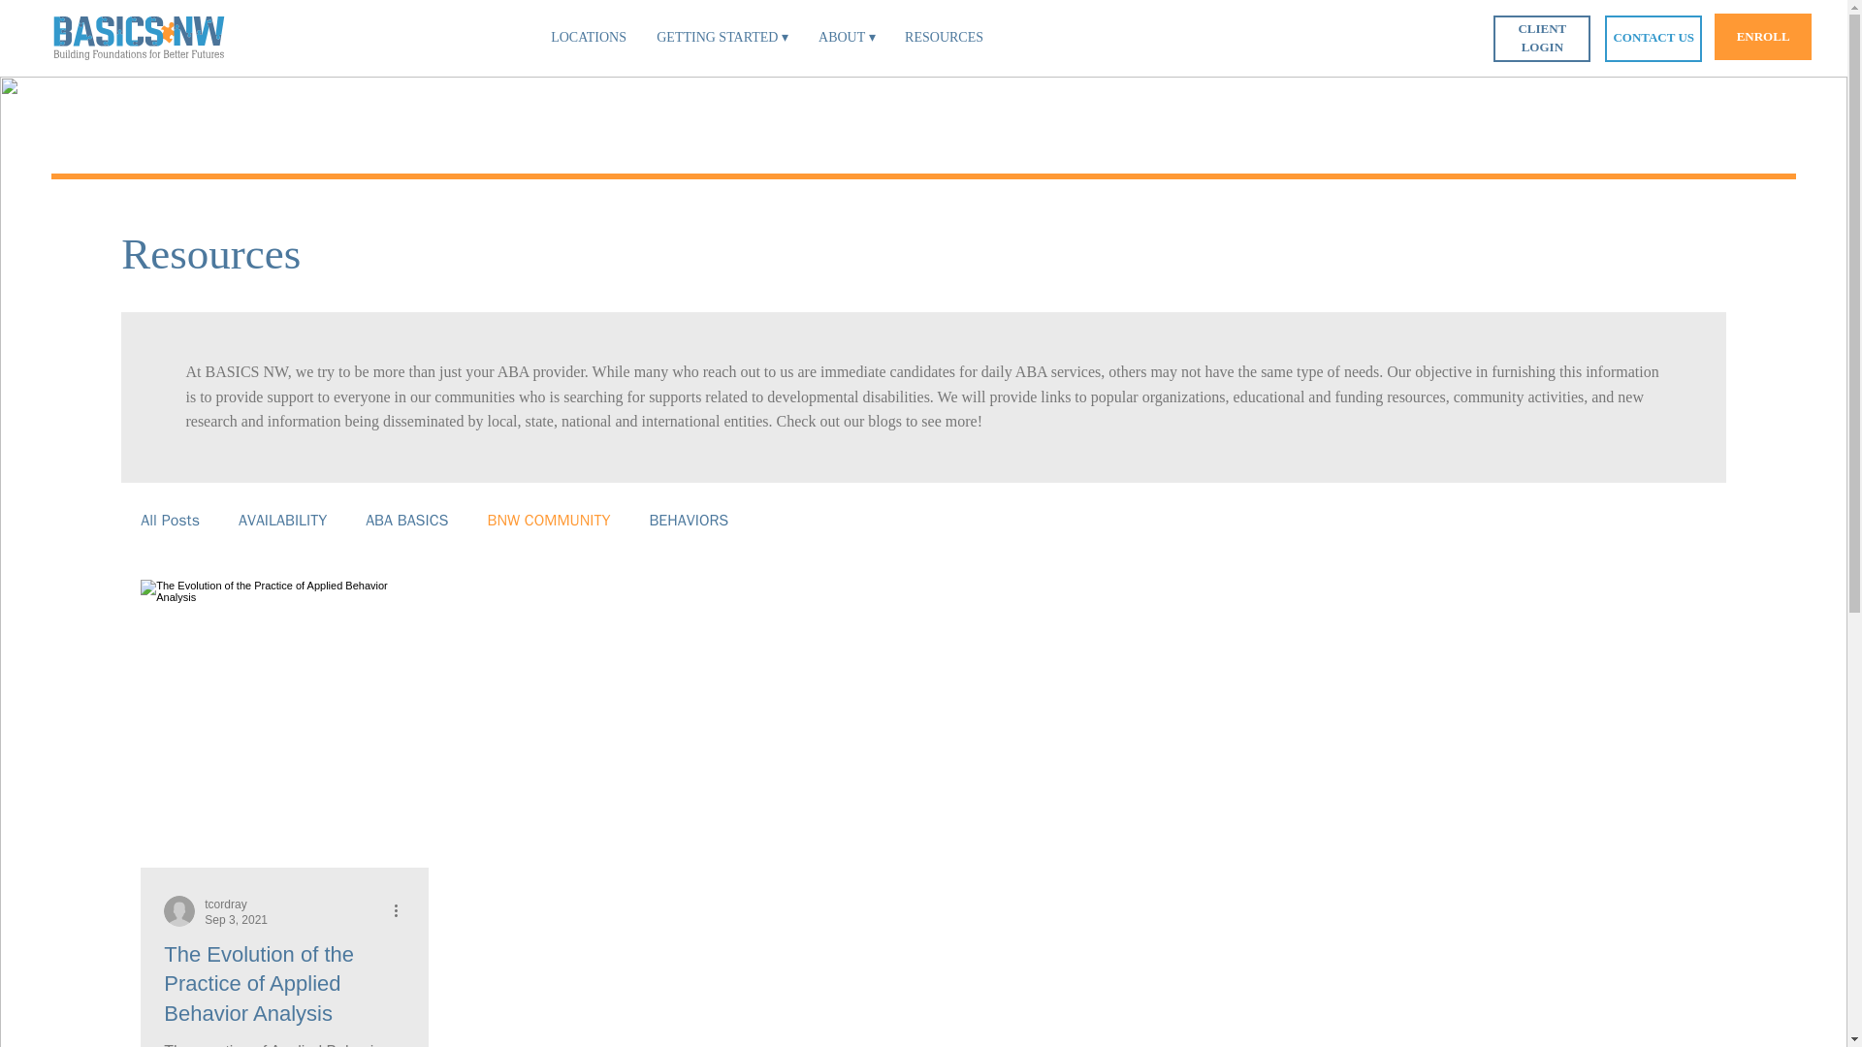  Describe the element at coordinates (1653, 39) in the screenshot. I see `CONTACT US` at that location.